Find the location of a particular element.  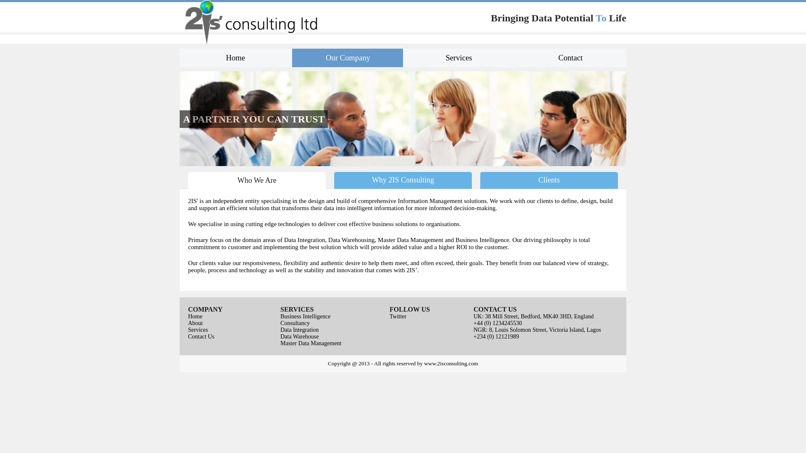

Business Intelligence is located at coordinates (306, 316).